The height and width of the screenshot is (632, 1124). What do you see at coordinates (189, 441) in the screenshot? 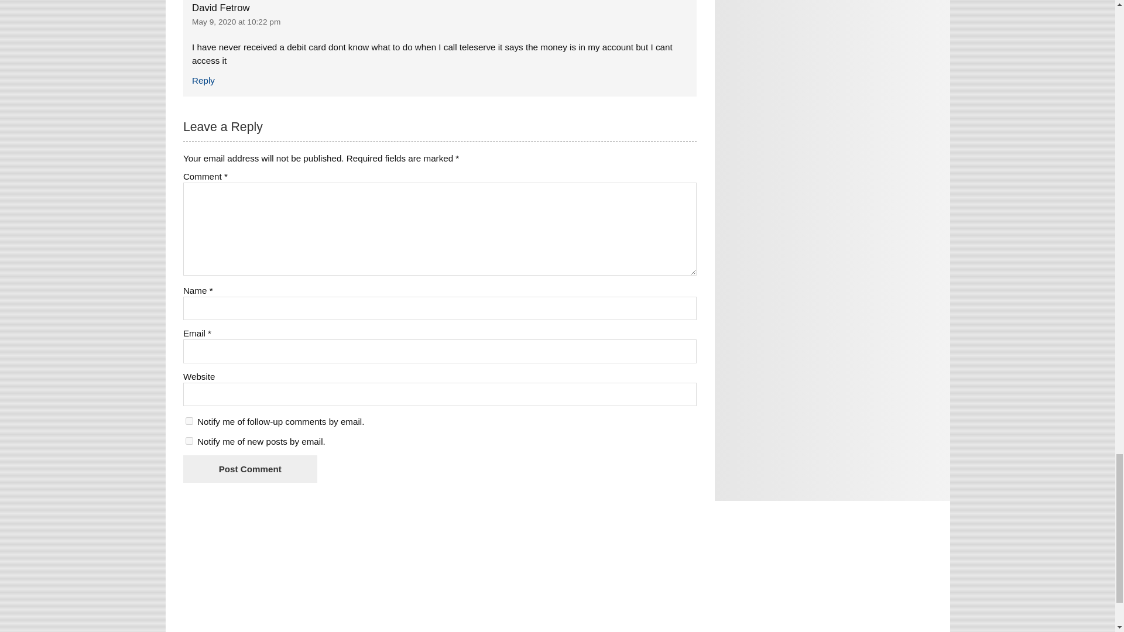
I see `subscribe` at bounding box center [189, 441].